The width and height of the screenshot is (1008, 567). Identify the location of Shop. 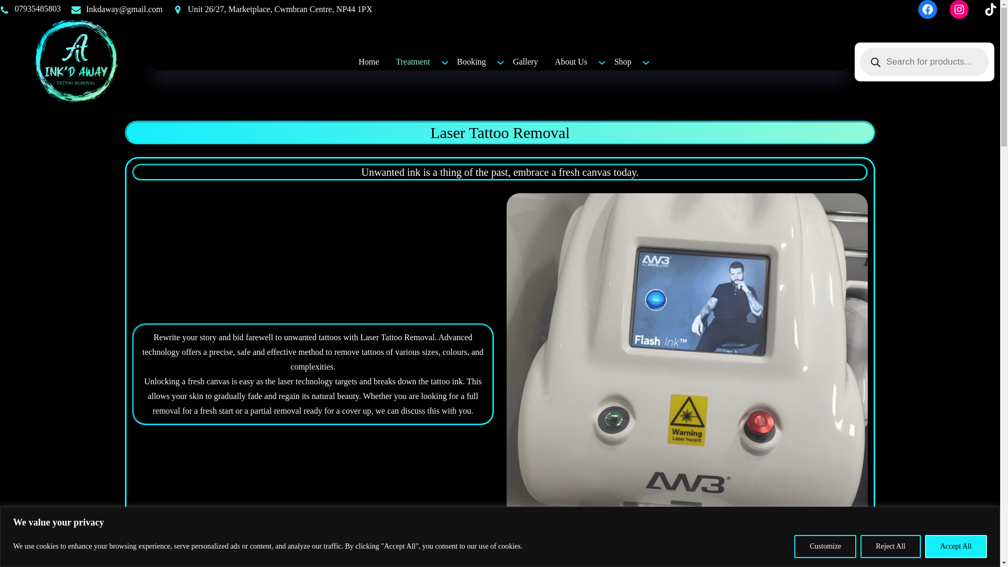
(623, 61).